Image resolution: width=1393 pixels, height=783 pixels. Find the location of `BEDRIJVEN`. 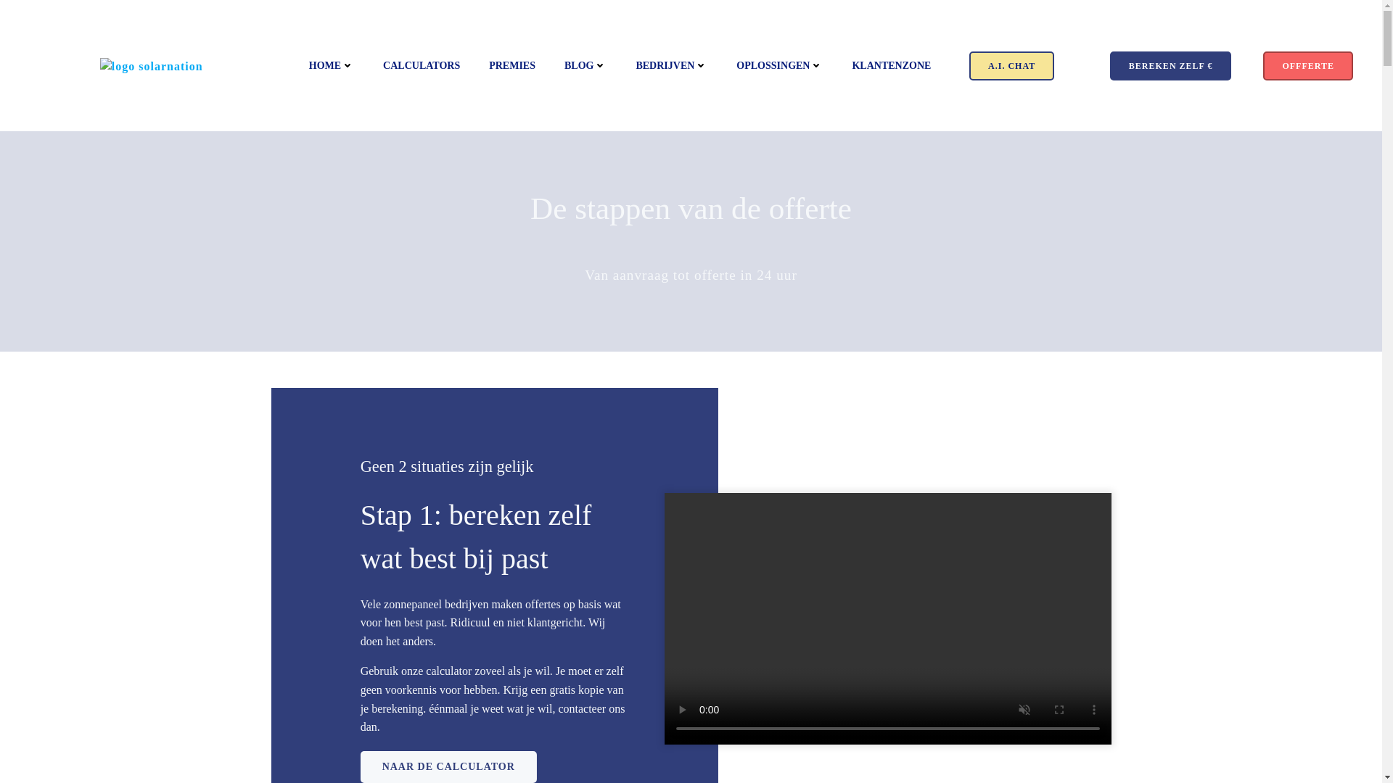

BEDRIJVEN is located at coordinates (672, 65).